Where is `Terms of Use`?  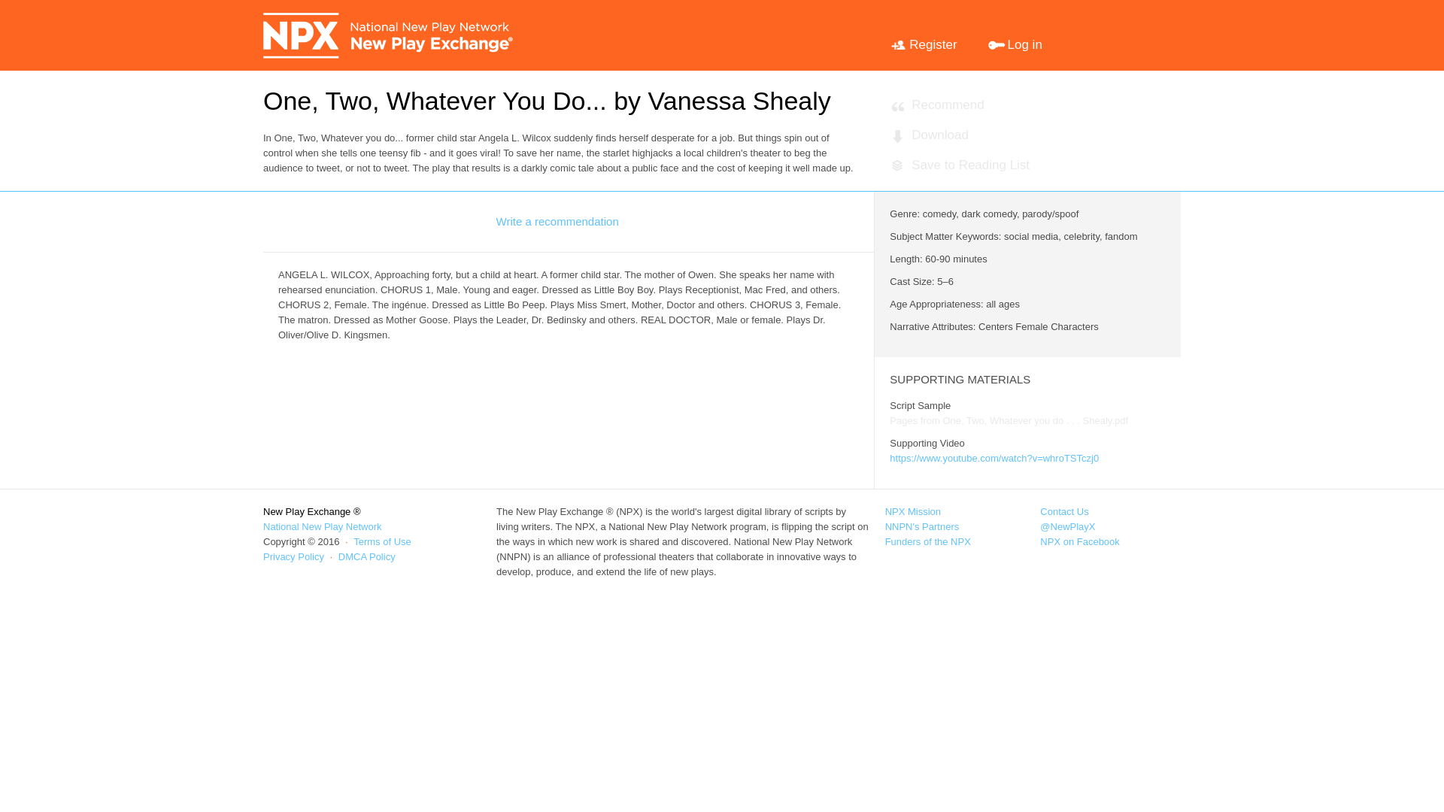 Terms of Use is located at coordinates (382, 541).